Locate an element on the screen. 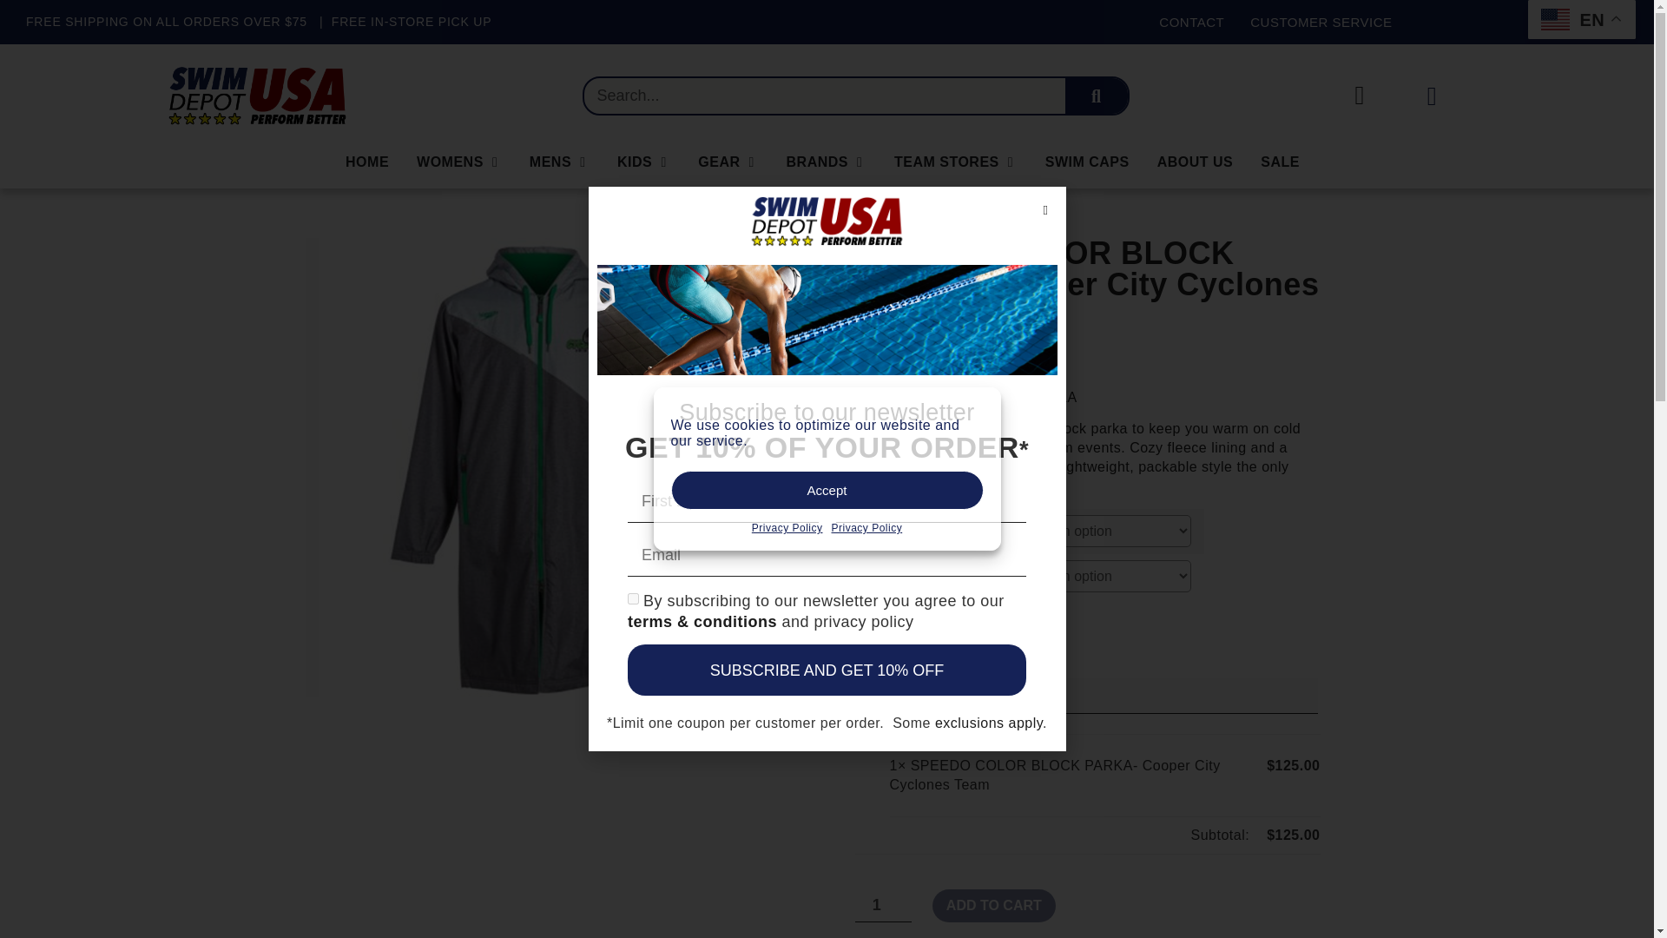 This screenshot has width=1667, height=938. Privacy Policy is located at coordinates (787, 528).